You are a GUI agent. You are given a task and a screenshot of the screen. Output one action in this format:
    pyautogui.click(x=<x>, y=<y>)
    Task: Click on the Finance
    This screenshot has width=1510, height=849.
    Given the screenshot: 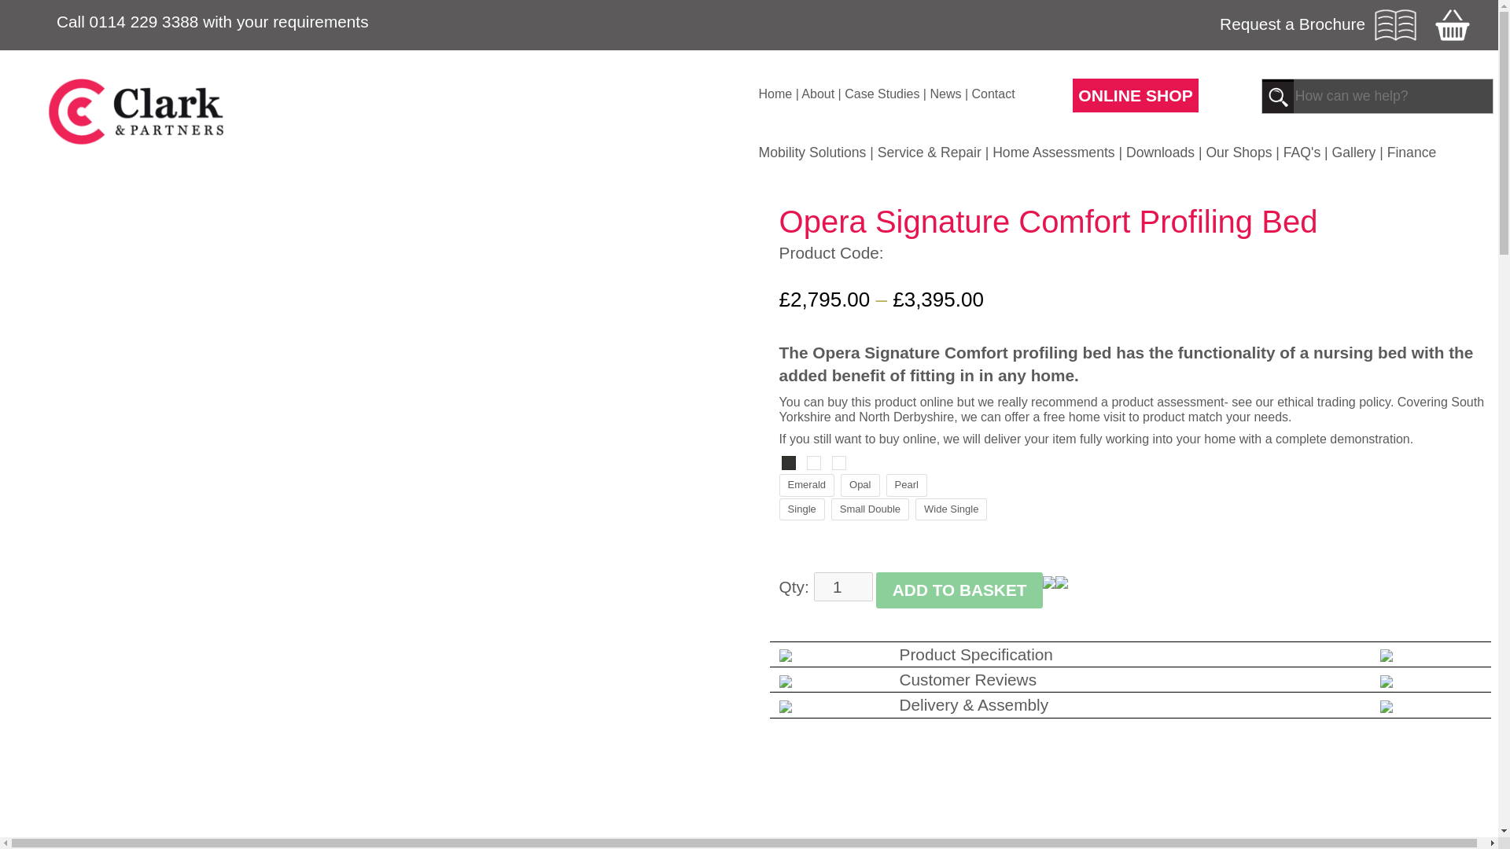 What is the action you would take?
    pyautogui.click(x=1412, y=153)
    